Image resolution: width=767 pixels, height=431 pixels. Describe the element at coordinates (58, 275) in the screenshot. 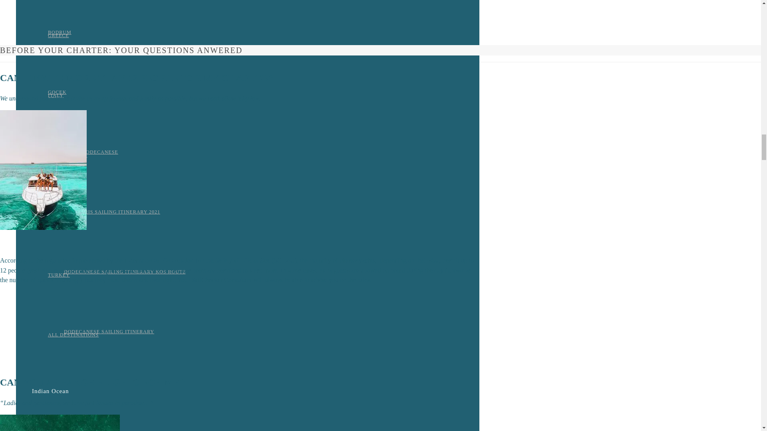

I see `TURKEY` at that location.